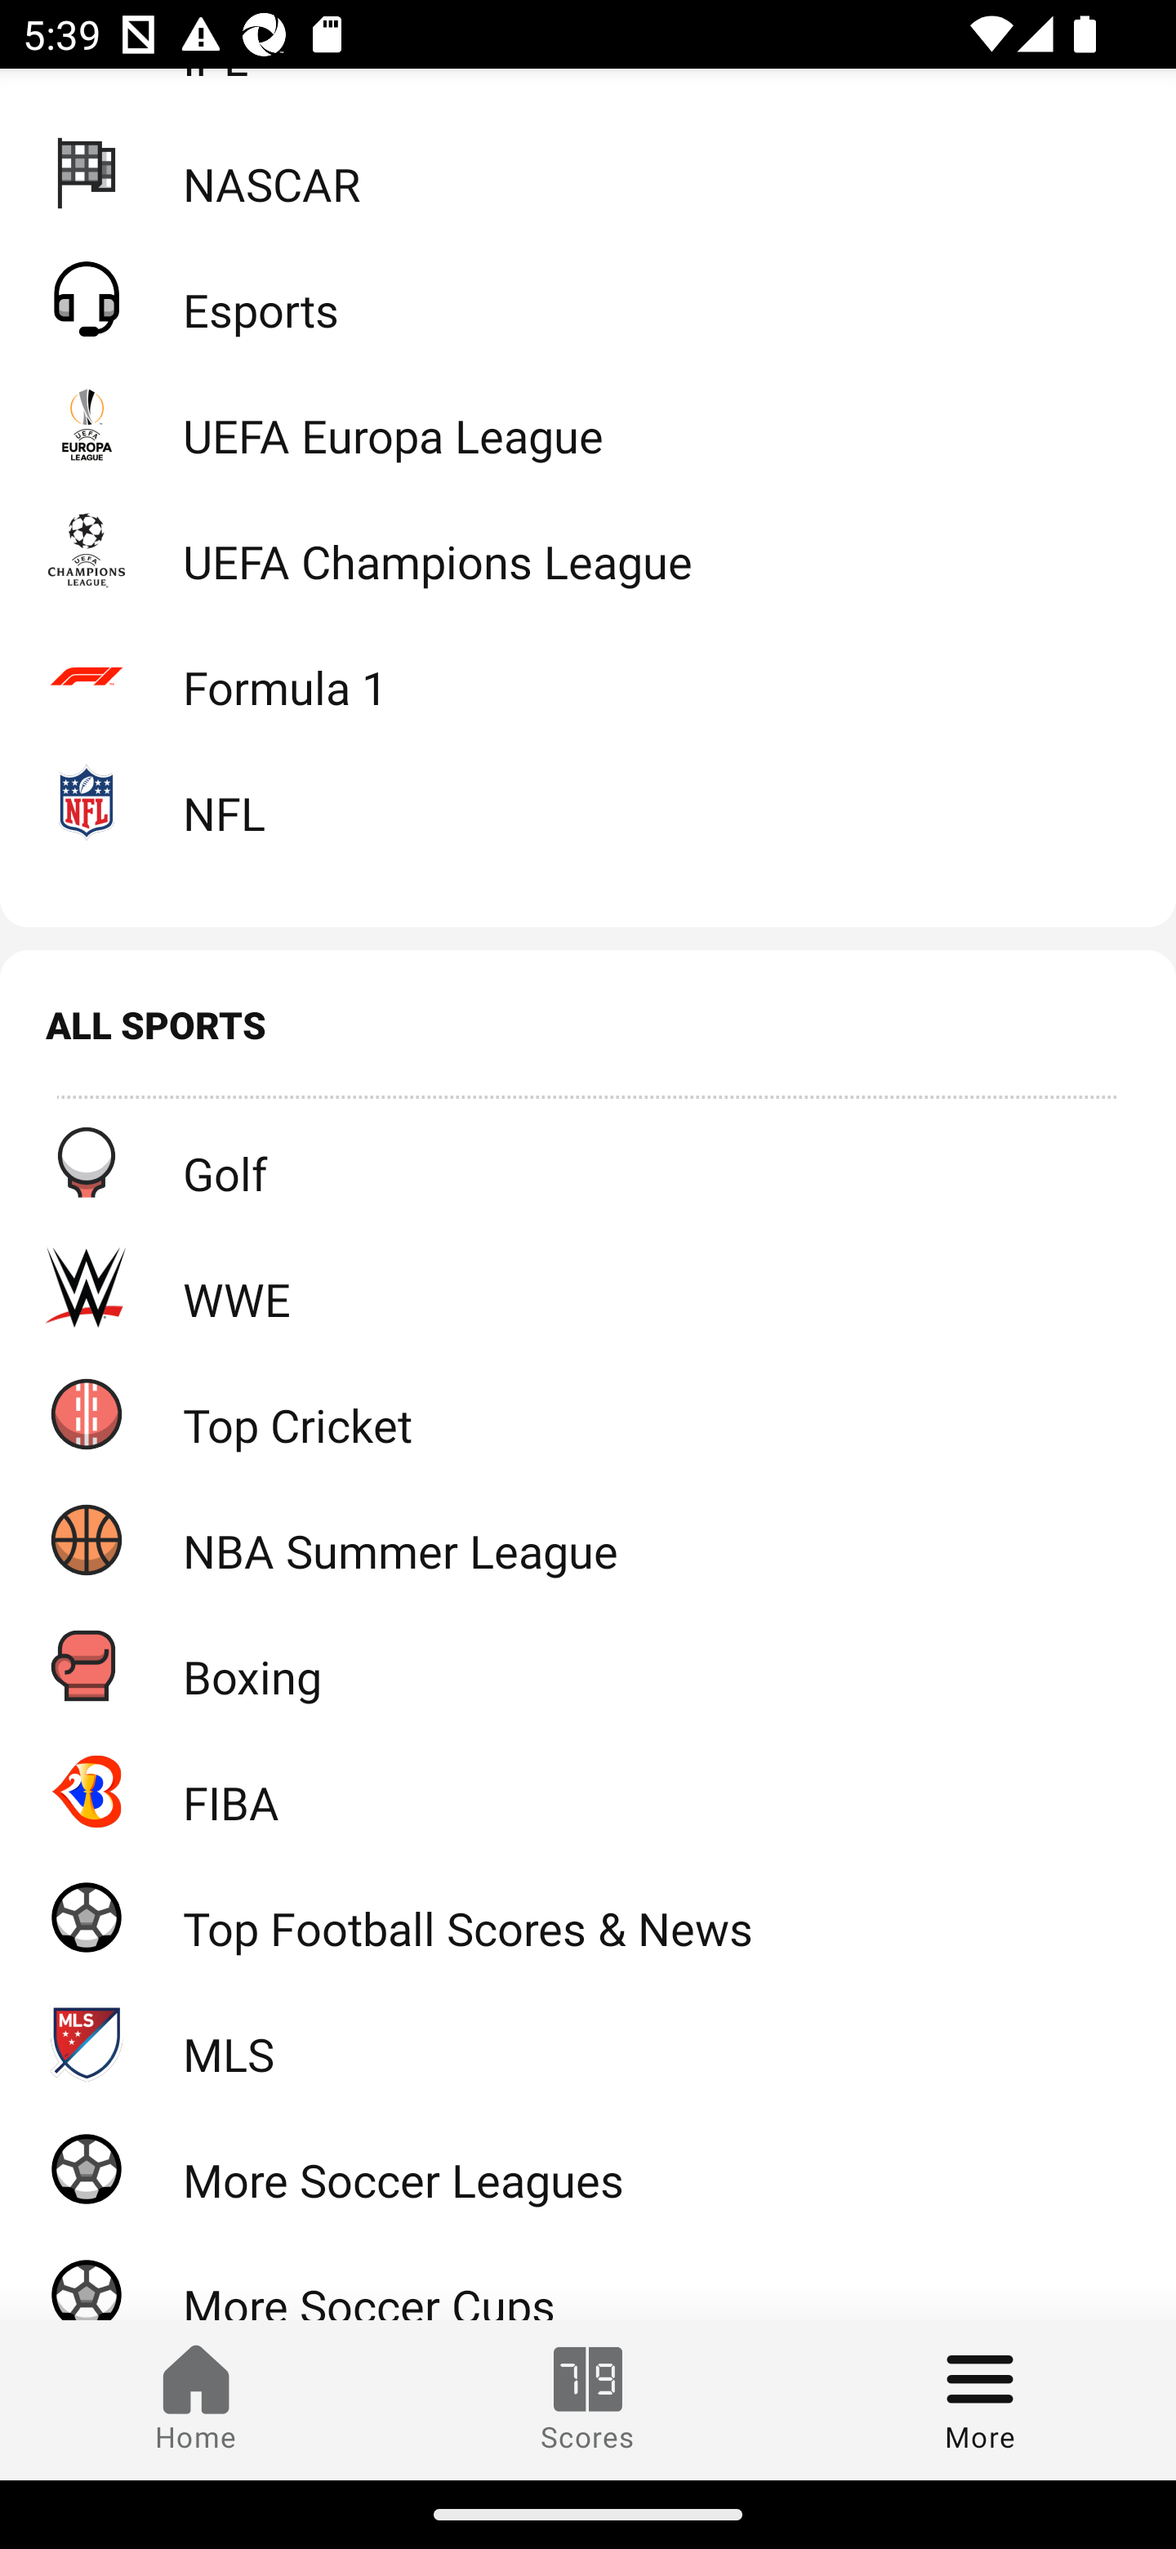 The width and height of the screenshot is (1176, 2549). Describe the element at coordinates (588, 1160) in the screenshot. I see `Golf` at that location.